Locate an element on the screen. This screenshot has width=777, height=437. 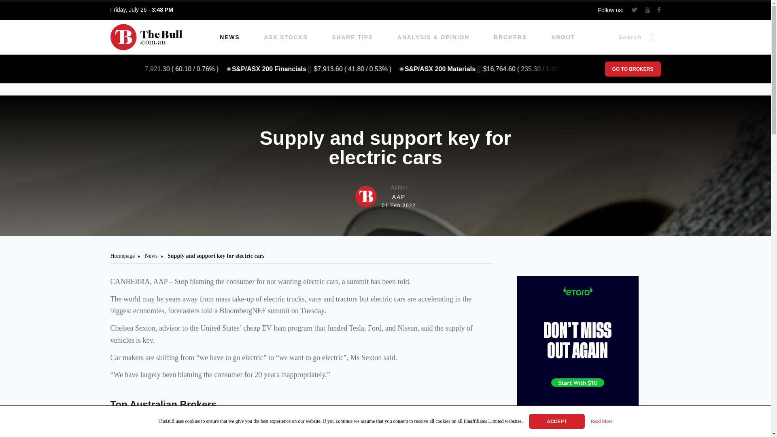
Homepage is located at coordinates (286, 37).